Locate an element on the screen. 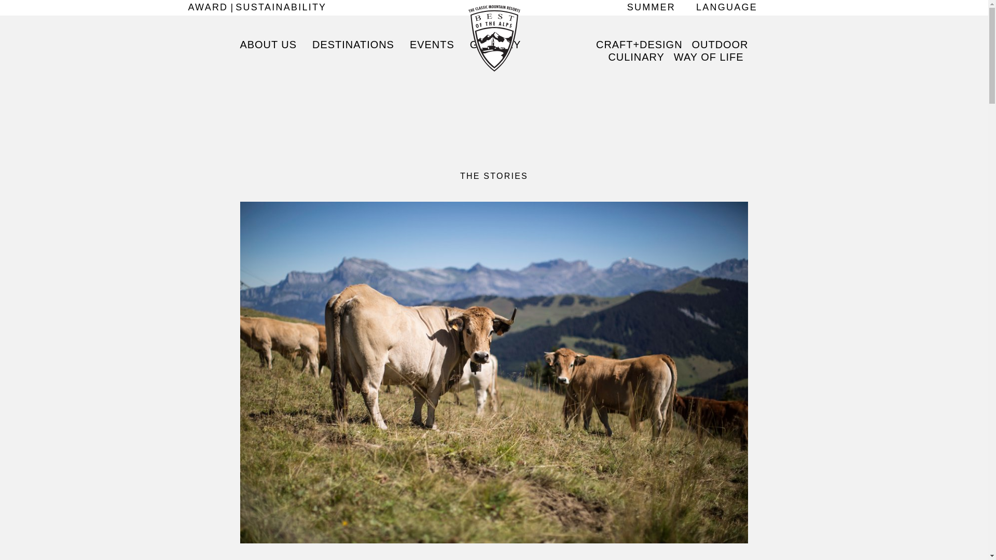 The width and height of the screenshot is (996, 560). AWARD is located at coordinates (211, 7).